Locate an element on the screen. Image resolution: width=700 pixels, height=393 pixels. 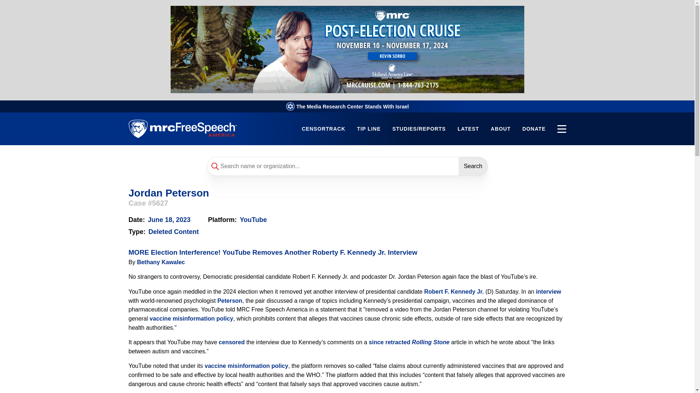
YouTube is located at coordinates (253, 220).